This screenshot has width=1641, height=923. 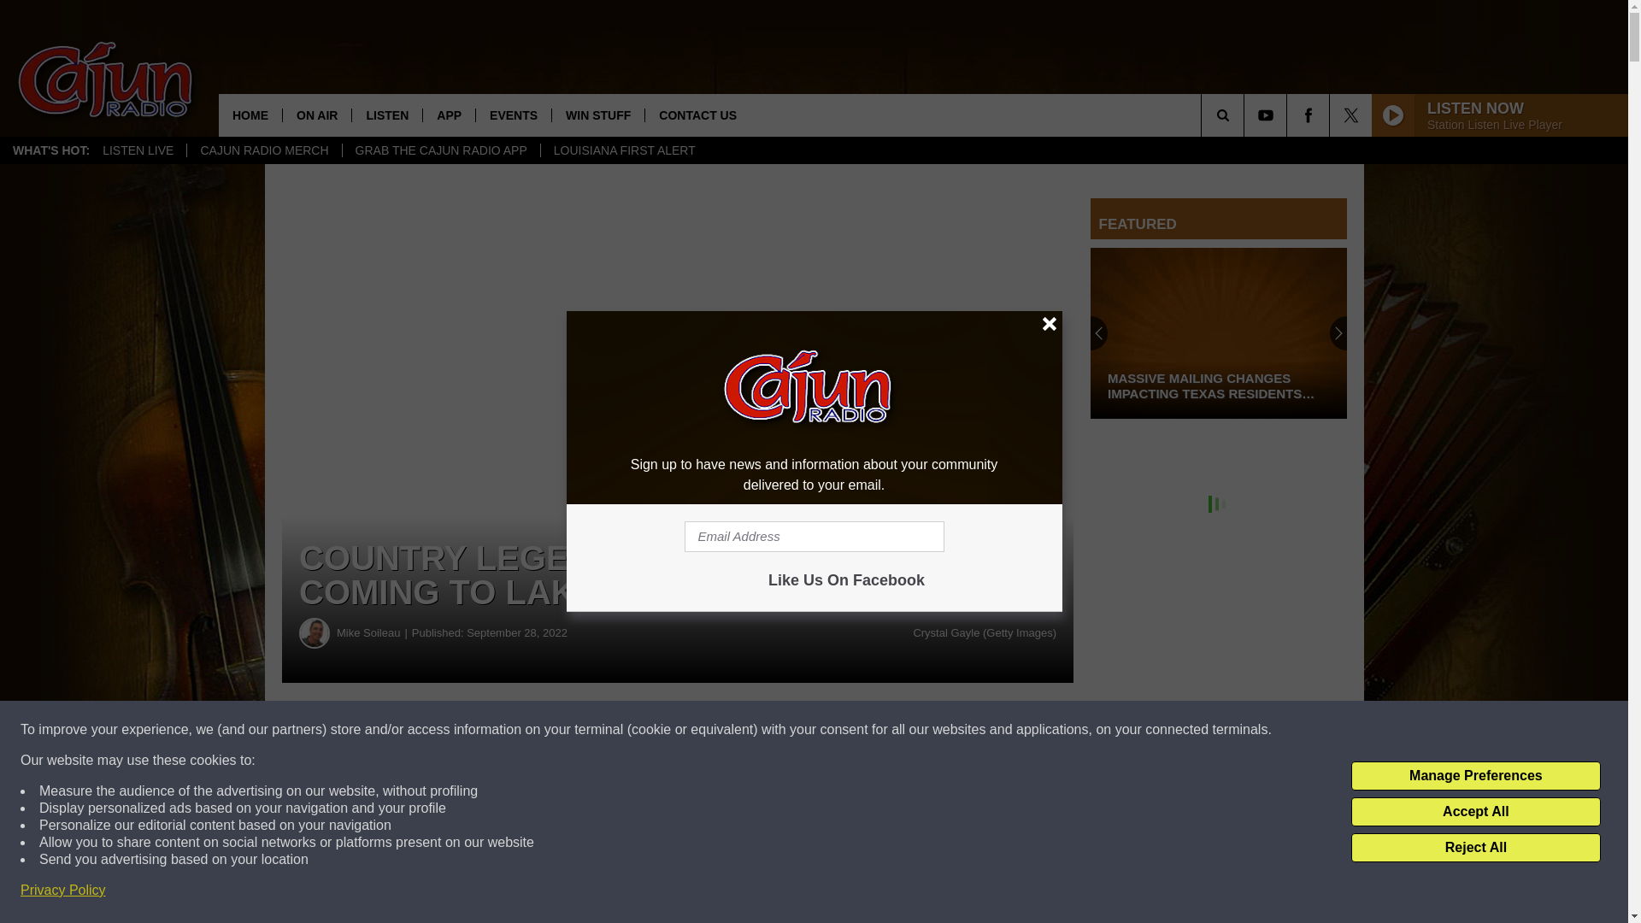 What do you see at coordinates (1246, 115) in the screenshot?
I see `SEARCH` at bounding box center [1246, 115].